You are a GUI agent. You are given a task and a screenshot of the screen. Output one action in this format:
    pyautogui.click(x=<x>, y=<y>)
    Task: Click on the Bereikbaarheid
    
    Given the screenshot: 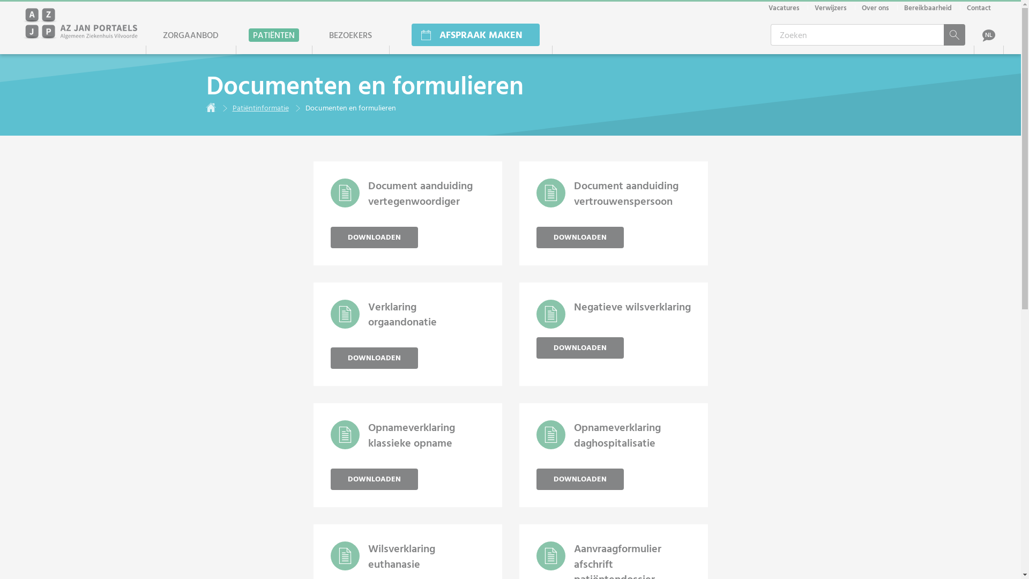 What is the action you would take?
    pyautogui.click(x=928, y=8)
    